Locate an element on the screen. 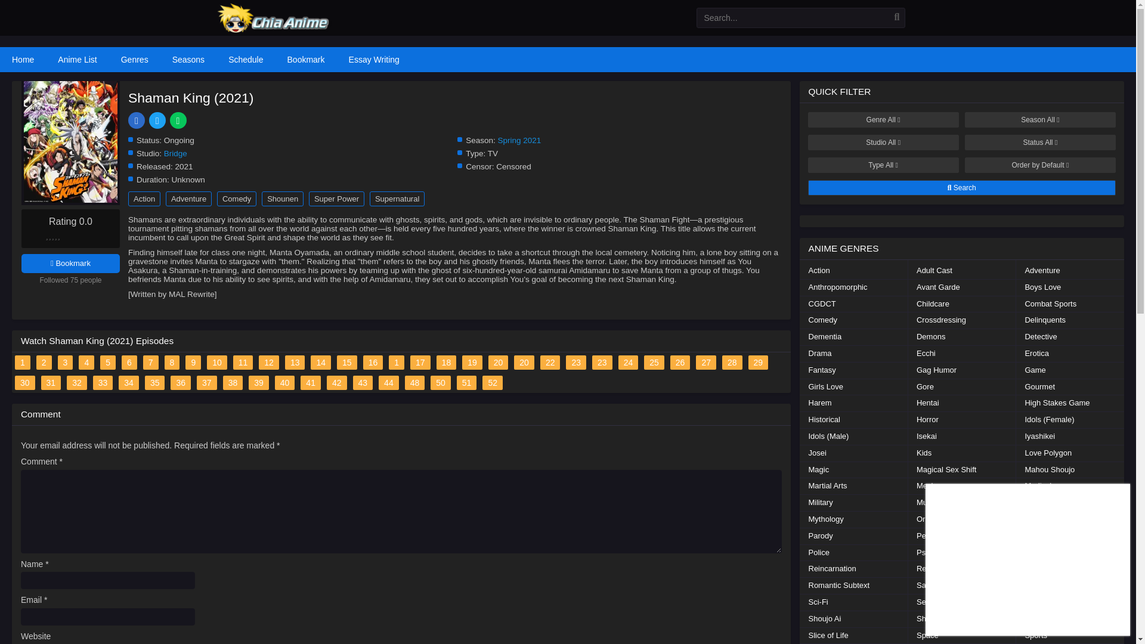 The width and height of the screenshot is (1145, 644). View all series in Comedy is located at coordinates (822, 320).